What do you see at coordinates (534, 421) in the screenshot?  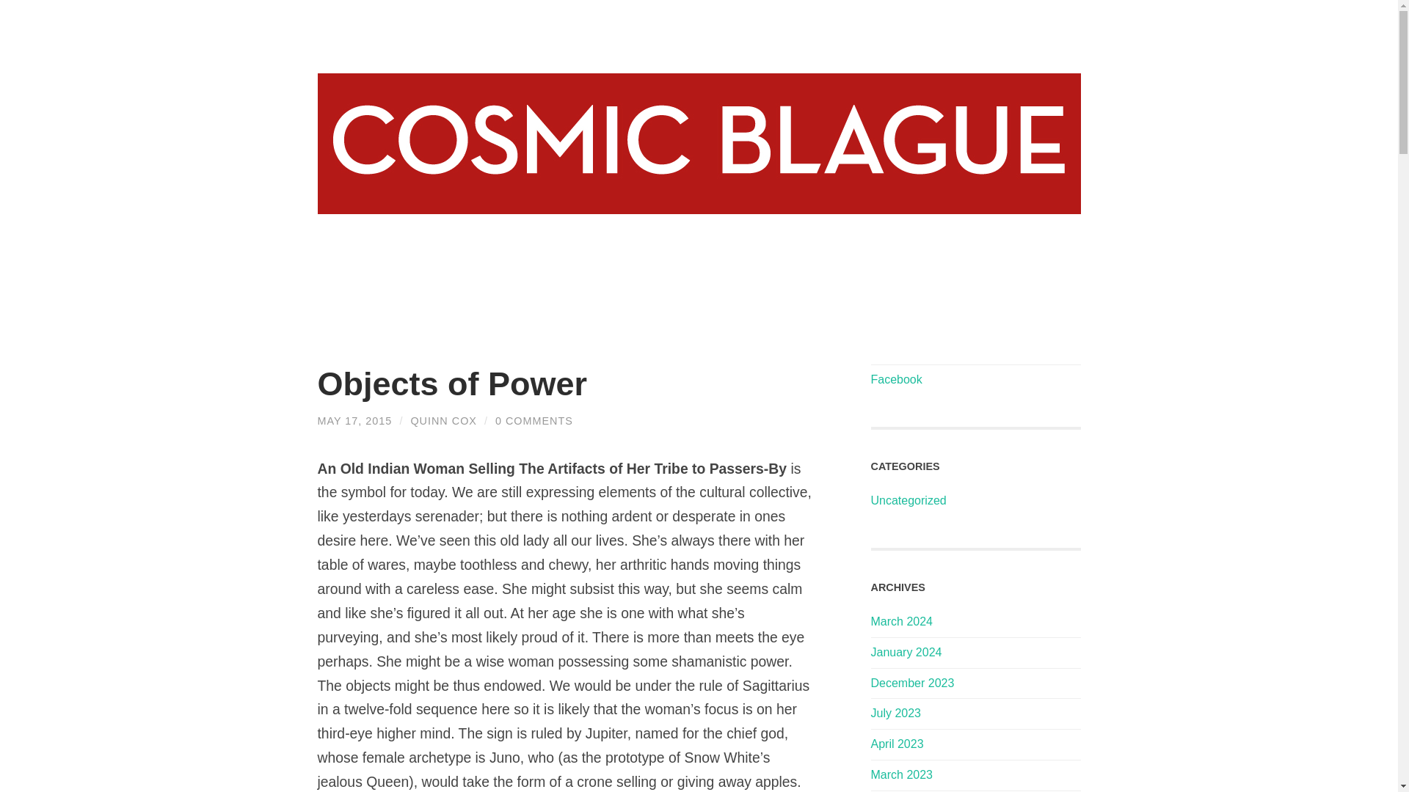 I see `0 COMMENTS` at bounding box center [534, 421].